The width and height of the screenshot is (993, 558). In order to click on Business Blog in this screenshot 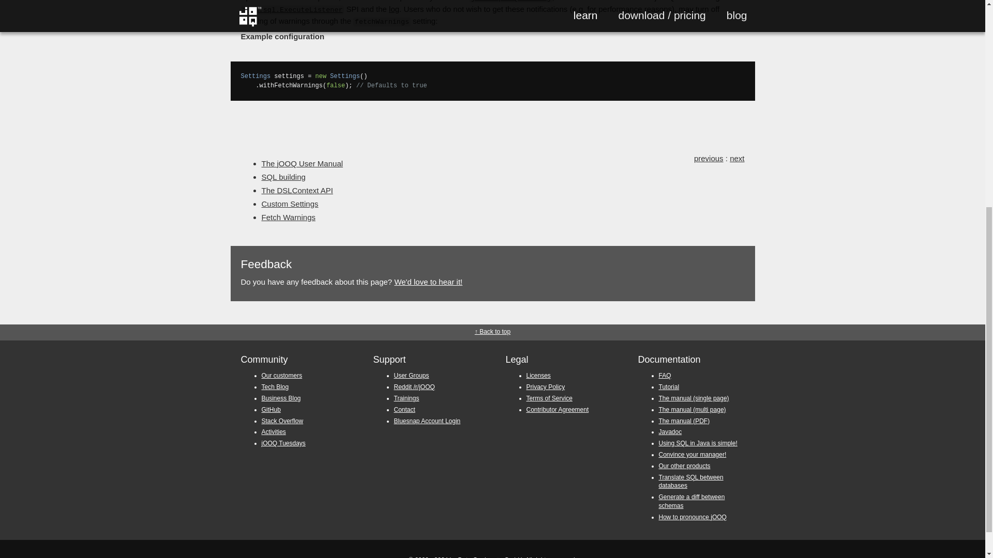, I will do `click(281, 398)`.